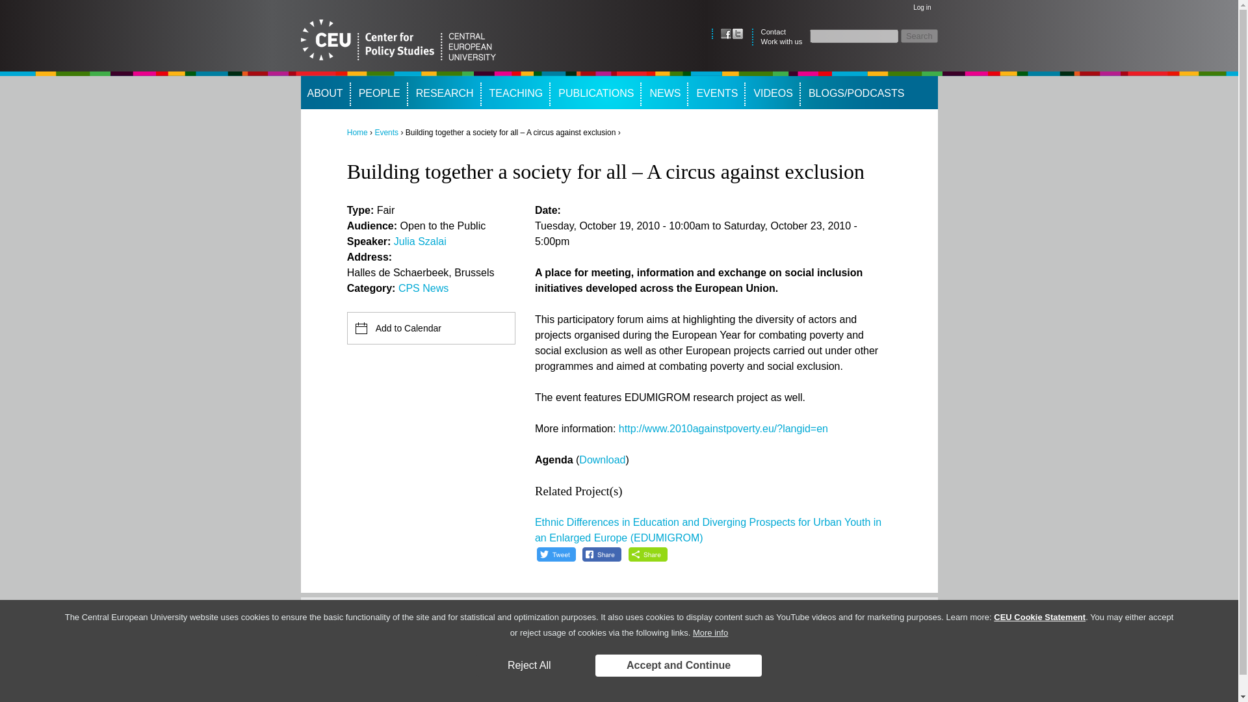  What do you see at coordinates (420, 241) in the screenshot?
I see `Julia Szalai` at bounding box center [420, 241].